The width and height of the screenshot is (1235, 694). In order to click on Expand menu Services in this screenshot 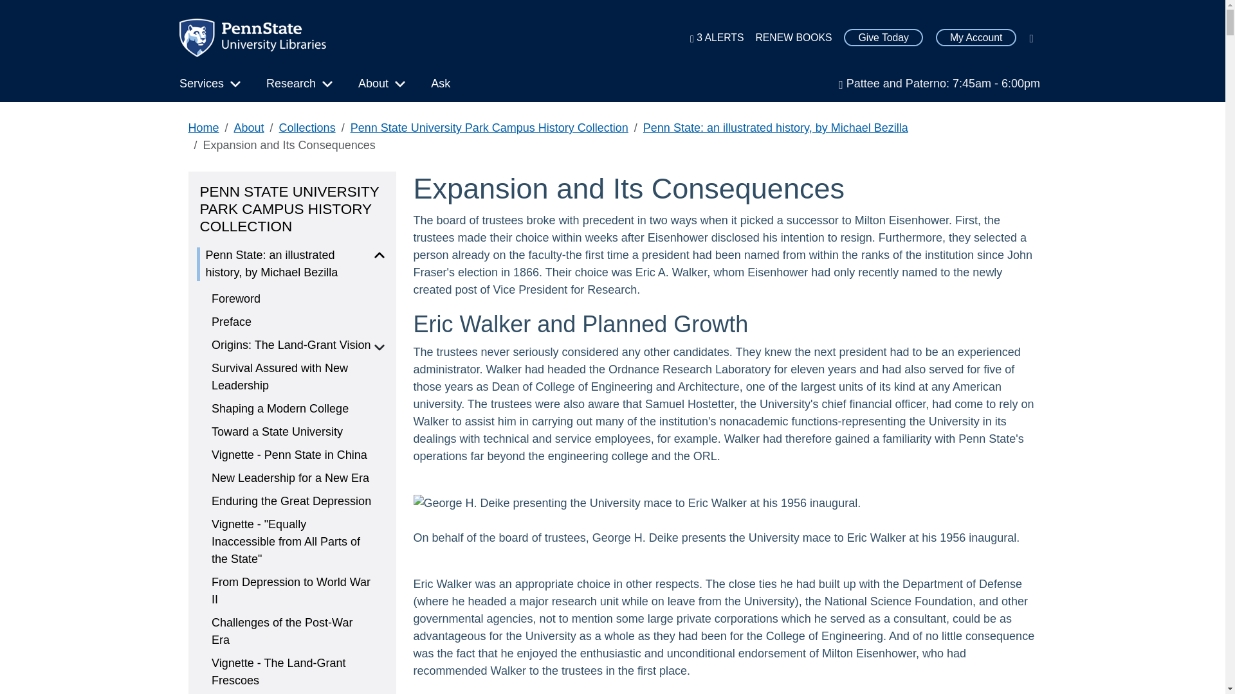, I will do `click(201, 88)`.